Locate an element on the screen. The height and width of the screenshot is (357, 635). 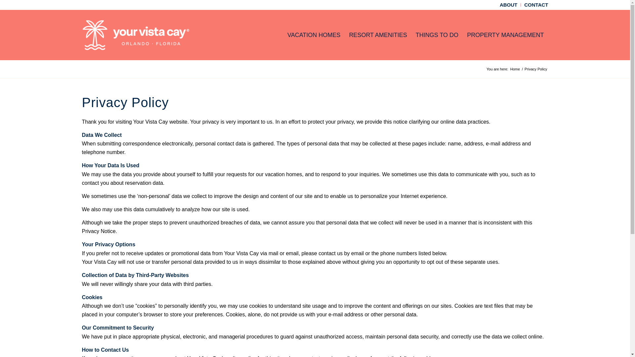
Home is located at coordinates (515, 69).